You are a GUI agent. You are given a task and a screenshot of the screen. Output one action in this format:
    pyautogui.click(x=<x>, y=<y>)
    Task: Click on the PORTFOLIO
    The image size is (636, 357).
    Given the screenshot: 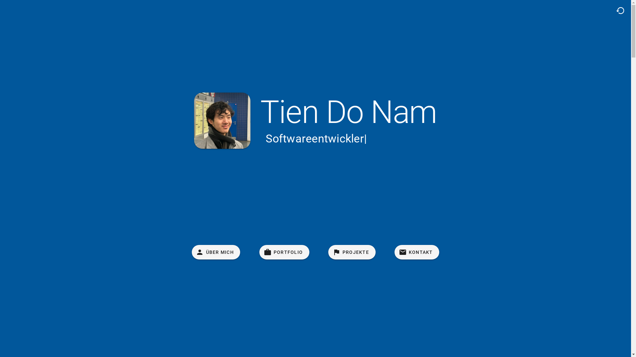 What is the action you would take?
    pyautogui.click(x=284, y=252)
    